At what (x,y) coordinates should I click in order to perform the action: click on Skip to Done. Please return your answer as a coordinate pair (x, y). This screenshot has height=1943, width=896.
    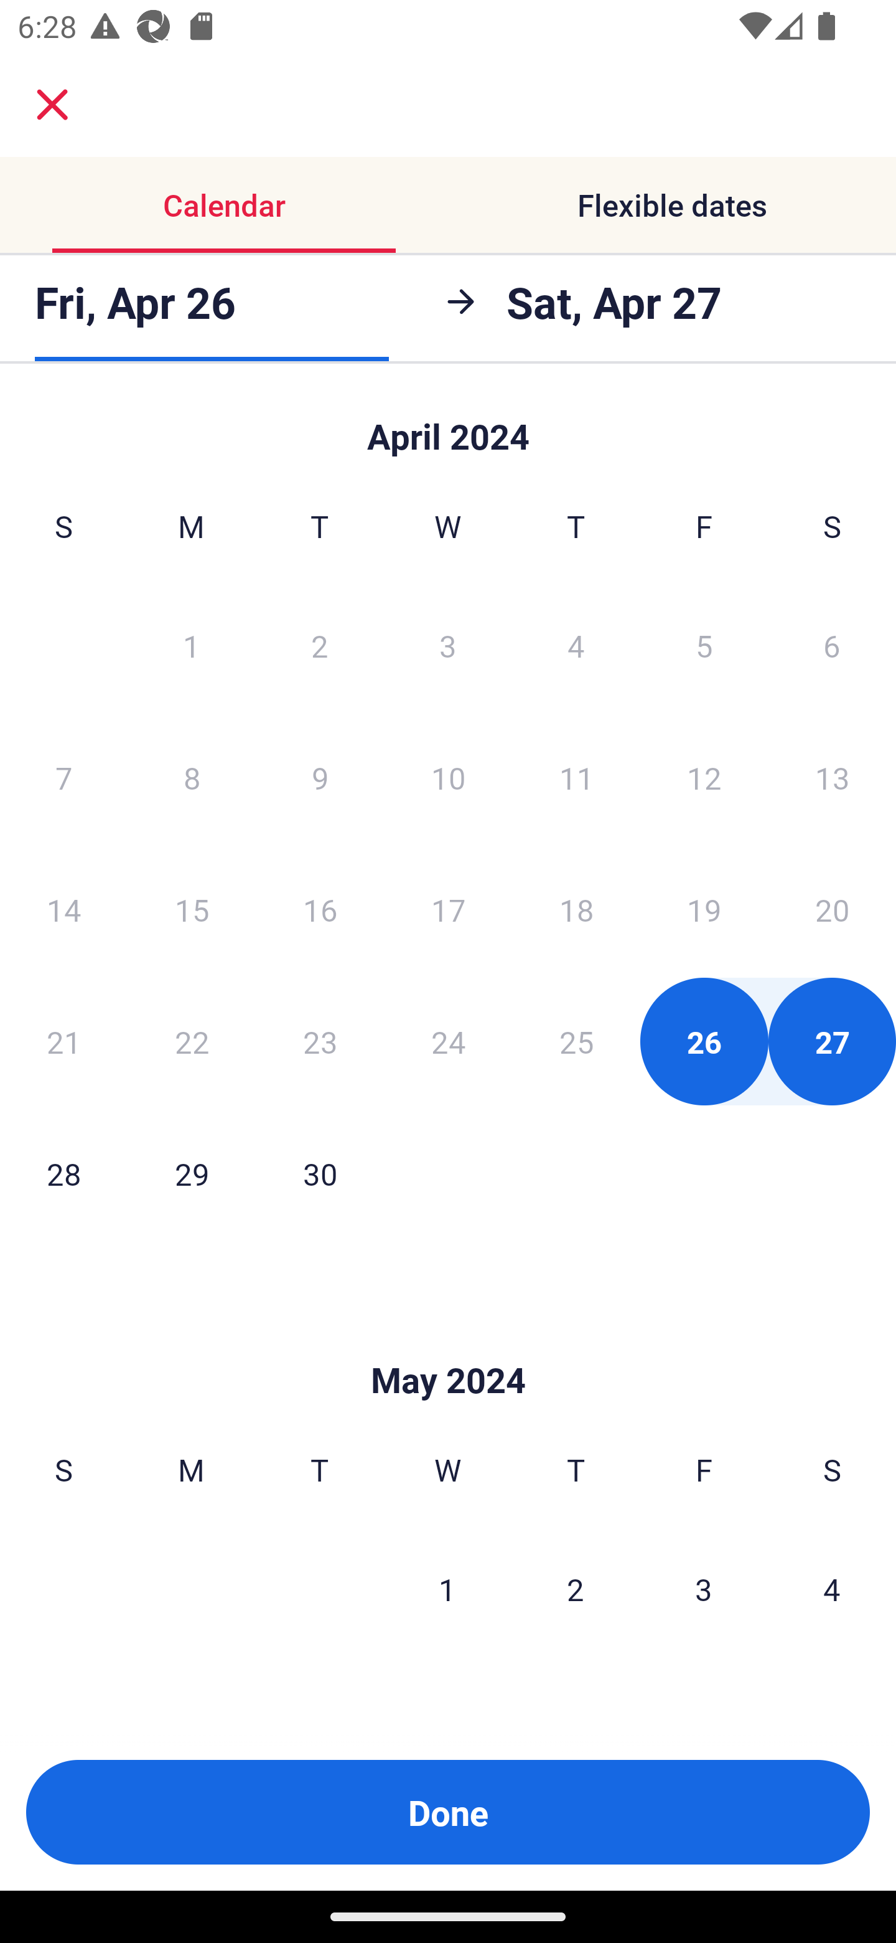
    Looking at the image, I should click on (448, 425).